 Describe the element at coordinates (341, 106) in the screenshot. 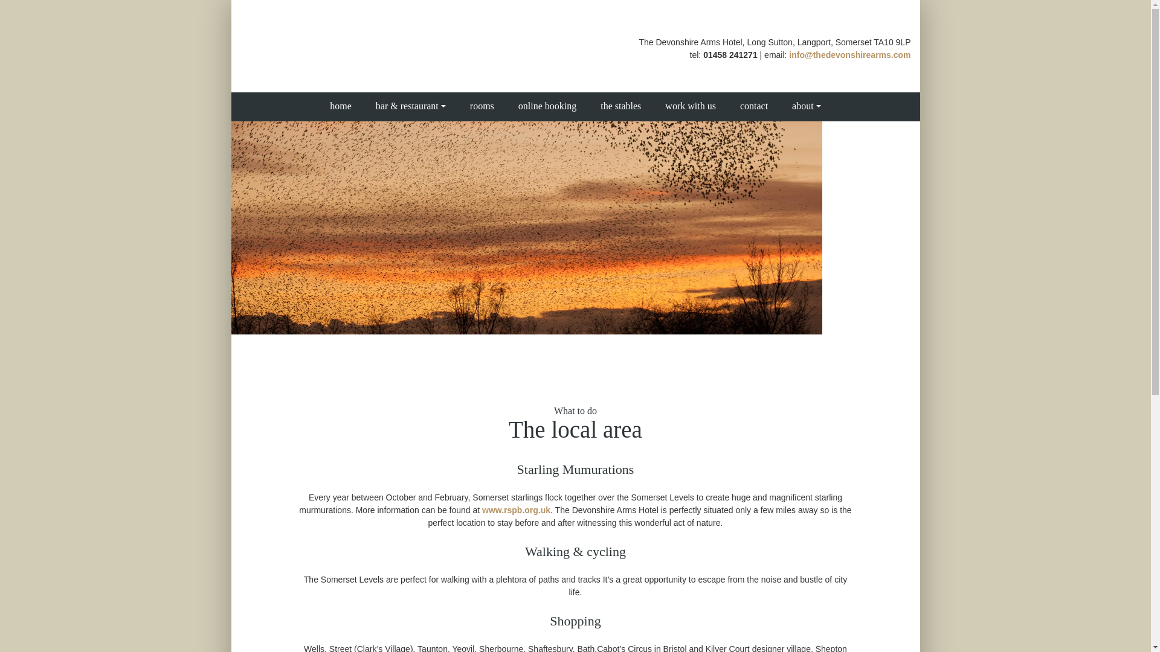

I see `home` at that location.